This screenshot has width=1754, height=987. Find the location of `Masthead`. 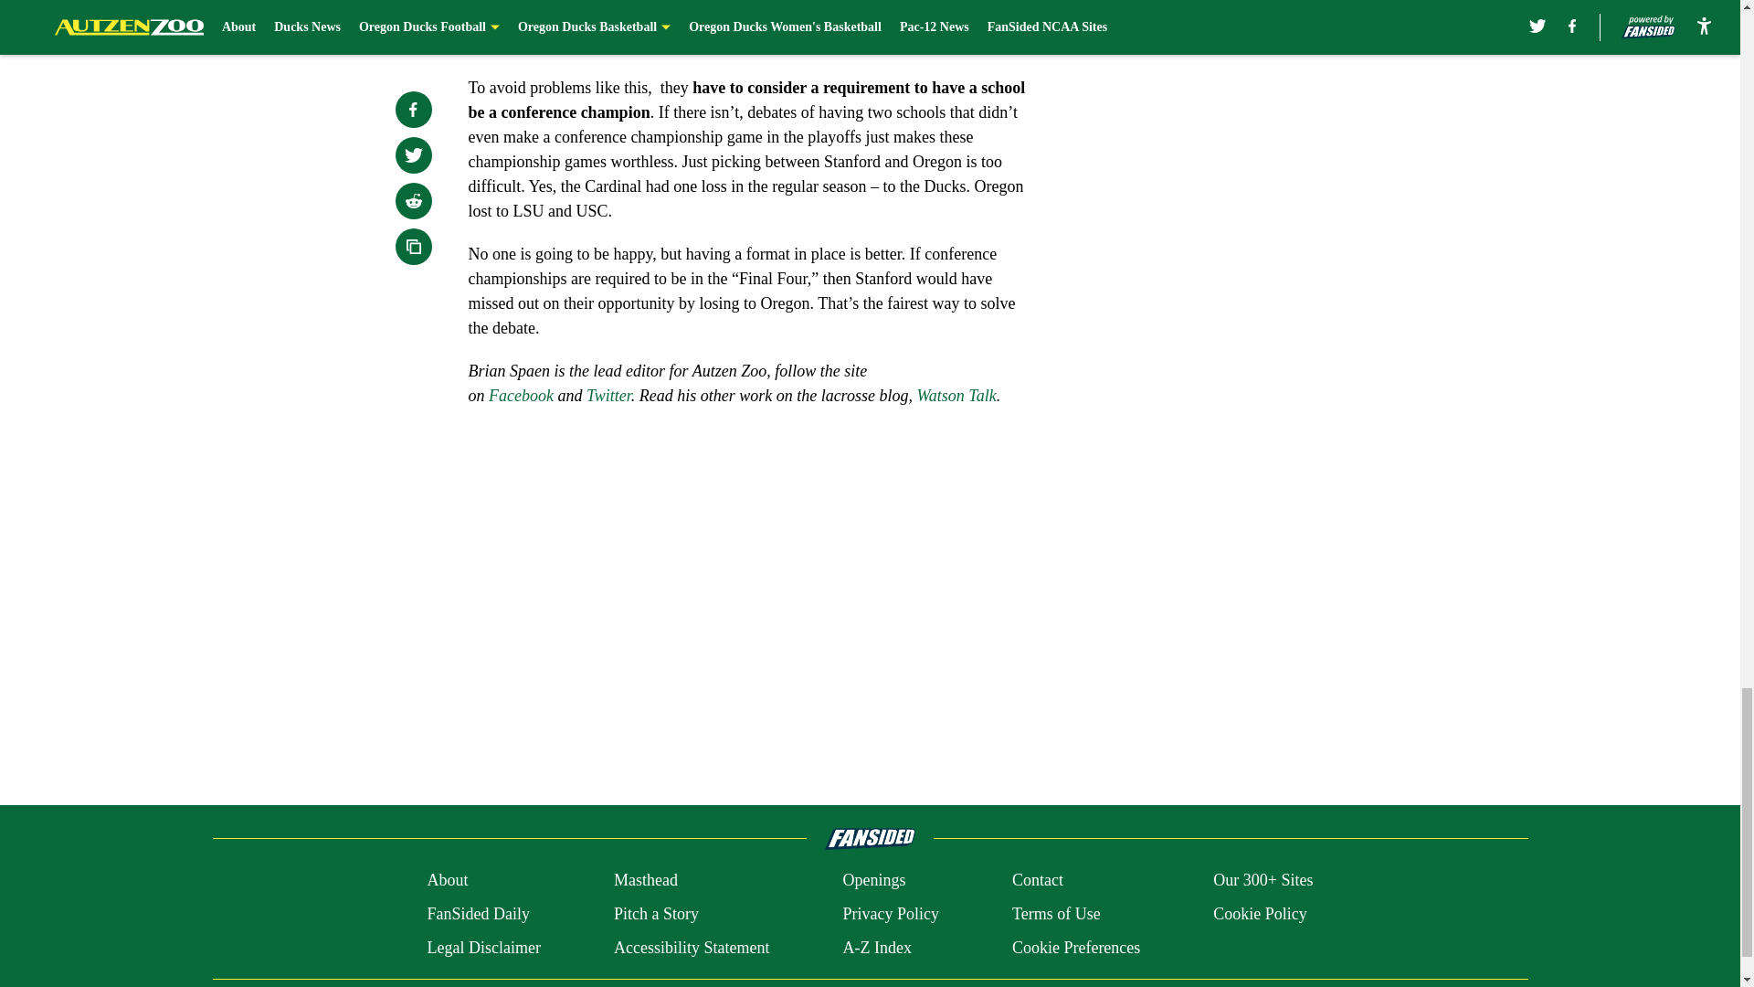

Masthead is located at coordinates (645, 881).